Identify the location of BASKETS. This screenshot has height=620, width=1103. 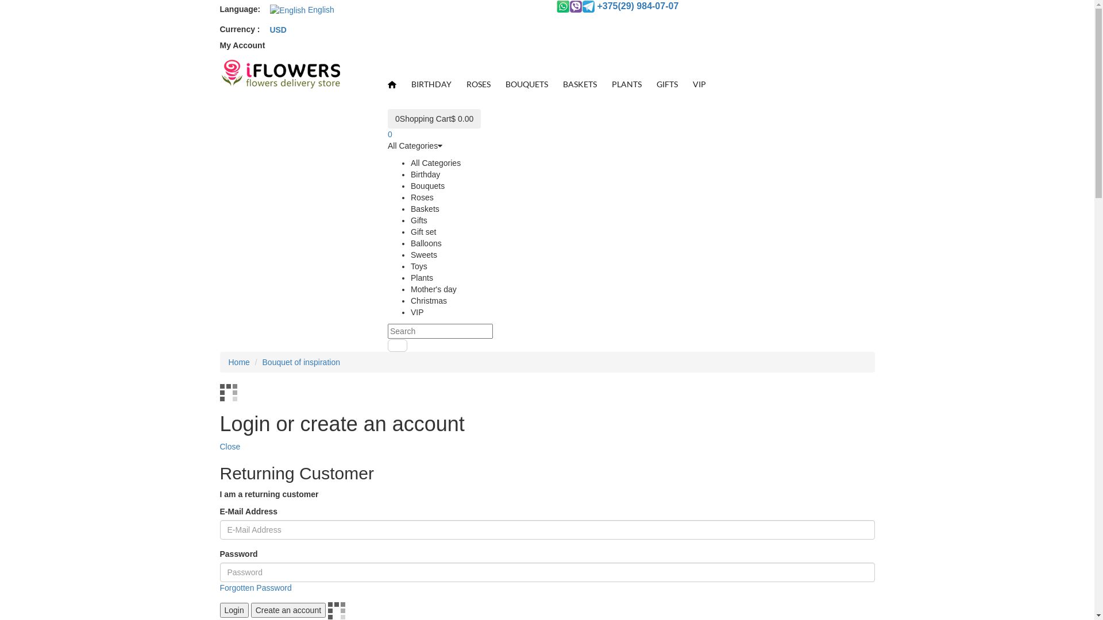
(580, 84).